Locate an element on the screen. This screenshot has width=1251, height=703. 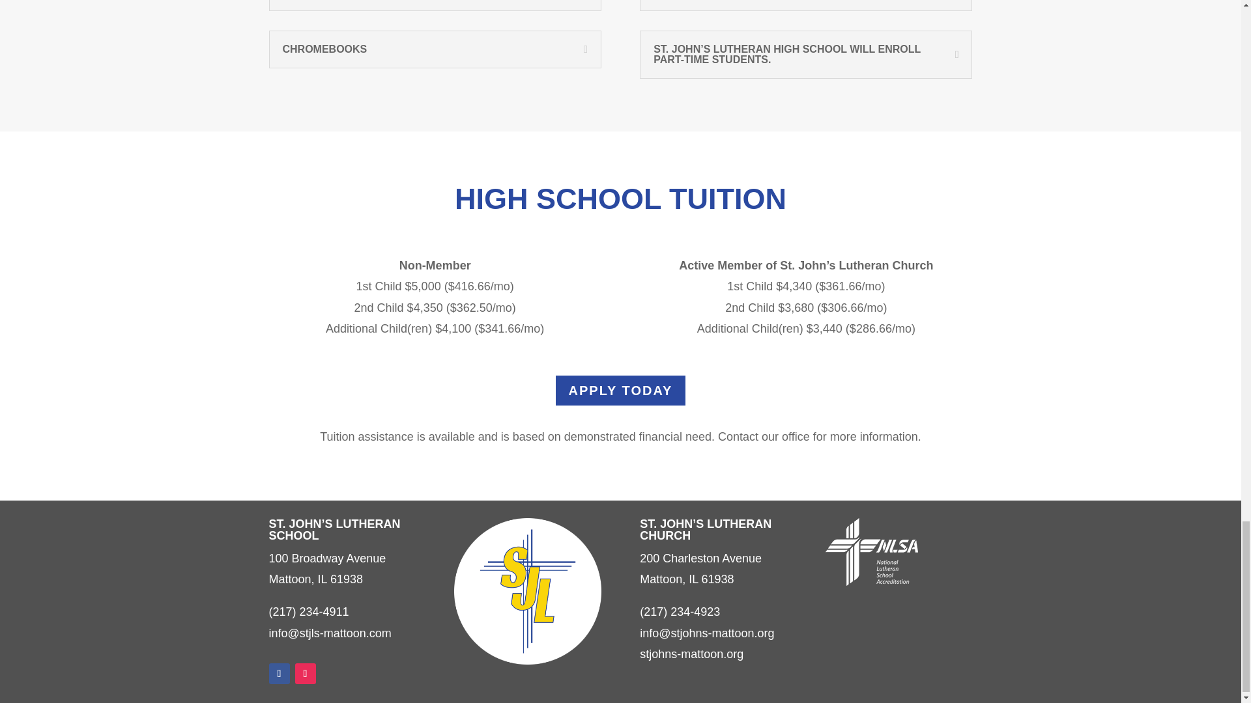
Follow on Instagram is located at coordinates (304, 673).